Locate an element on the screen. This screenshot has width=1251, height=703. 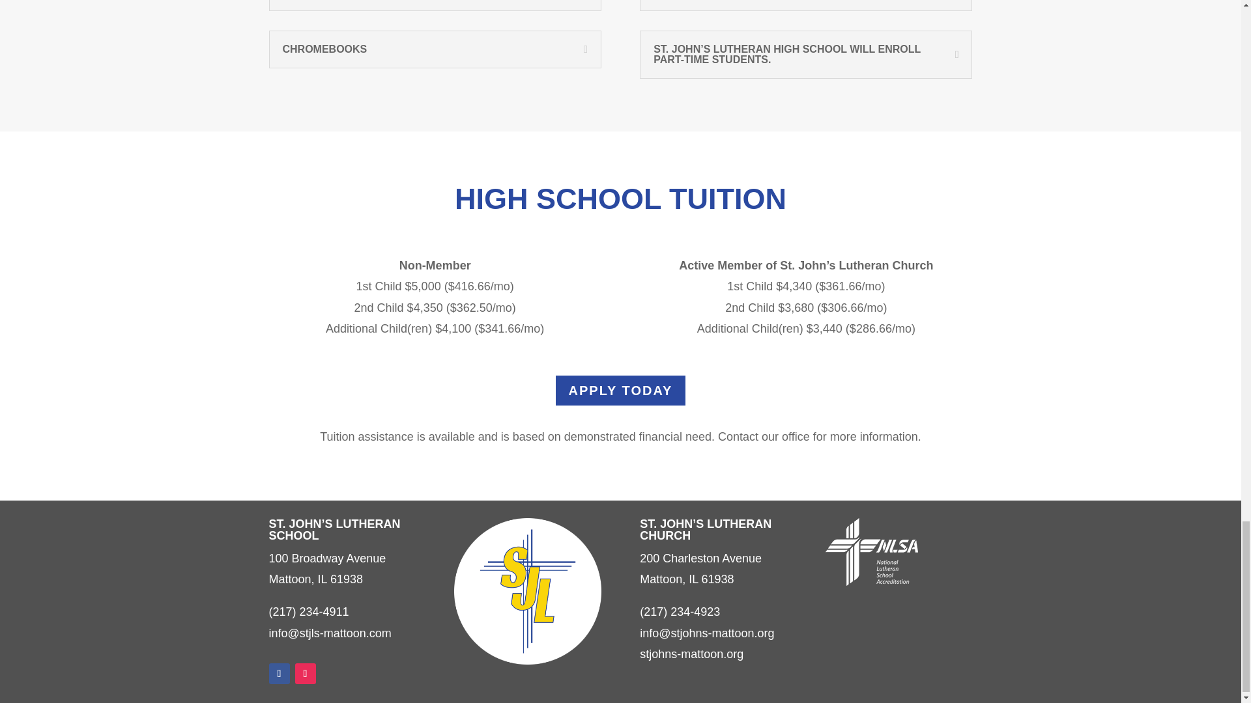
Follow on Instagram is located at coordinates (304, 673).